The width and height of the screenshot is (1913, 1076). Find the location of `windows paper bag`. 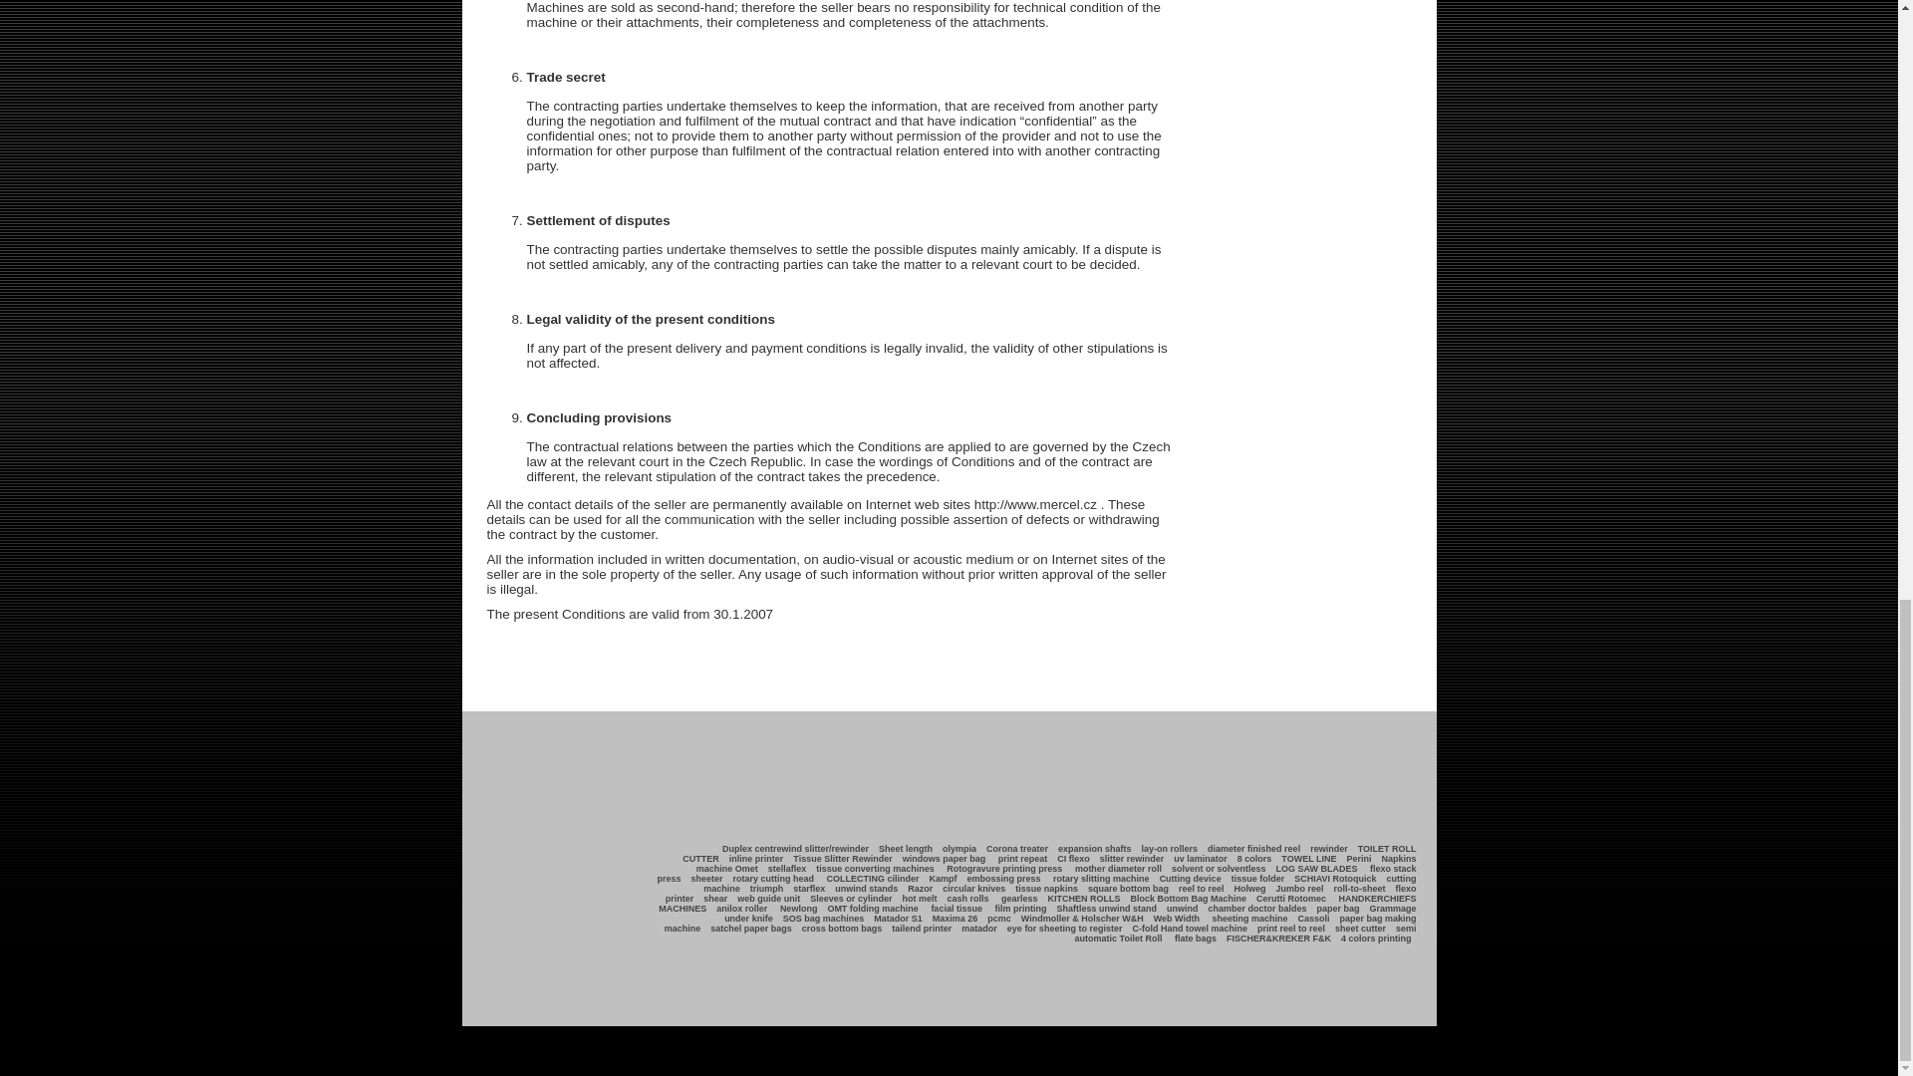

windows paper bag is located at coordinates (945, 859).